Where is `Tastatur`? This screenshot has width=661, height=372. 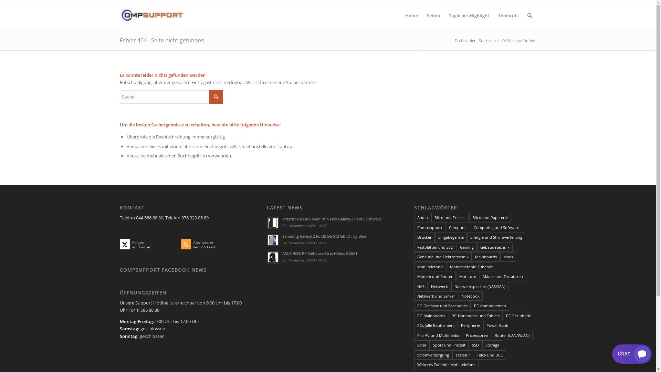
Tastatur is located at coordinates (463, 355).